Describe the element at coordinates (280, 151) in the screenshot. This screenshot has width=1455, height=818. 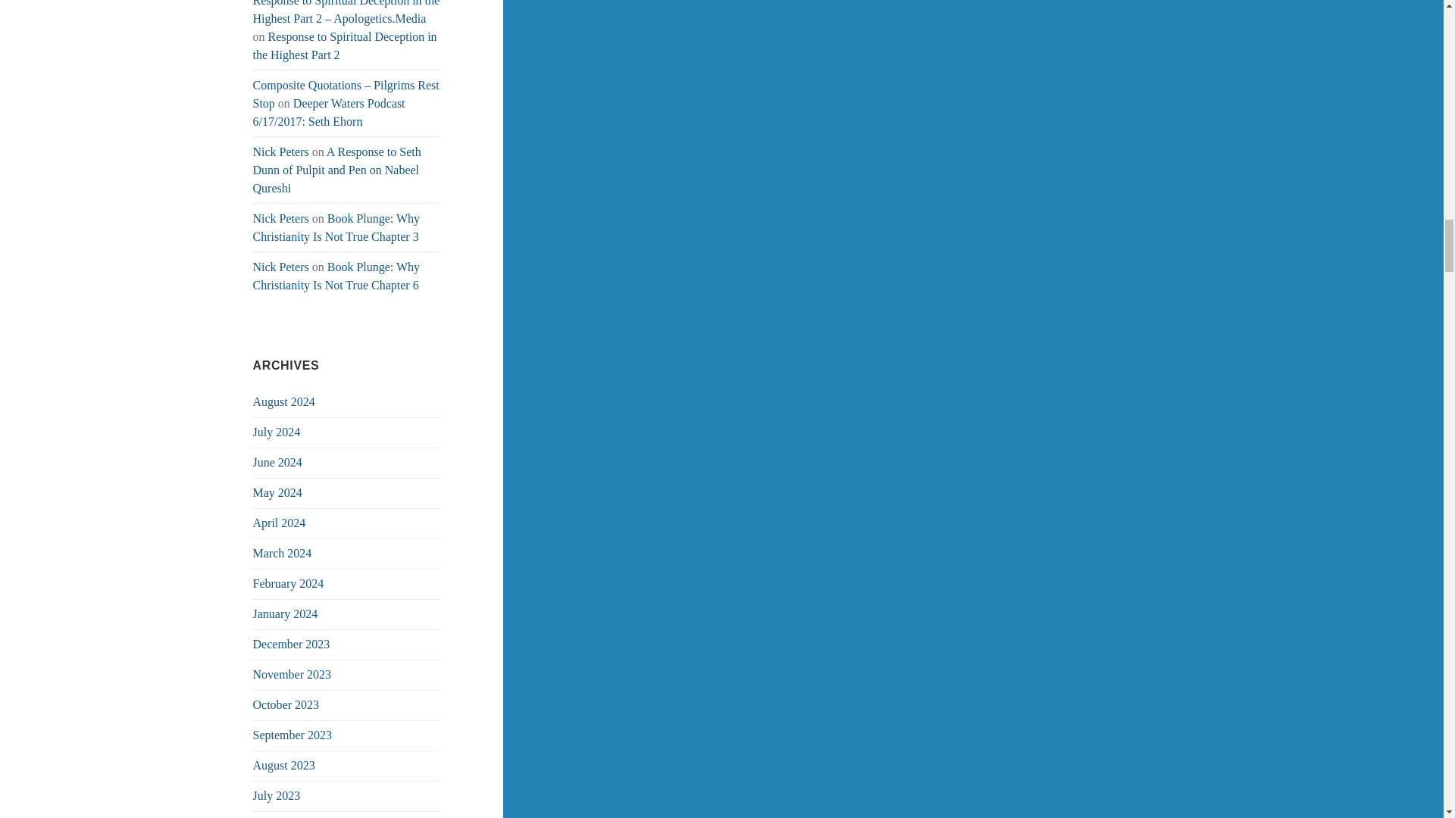
I see `Nick Peters` at that location.